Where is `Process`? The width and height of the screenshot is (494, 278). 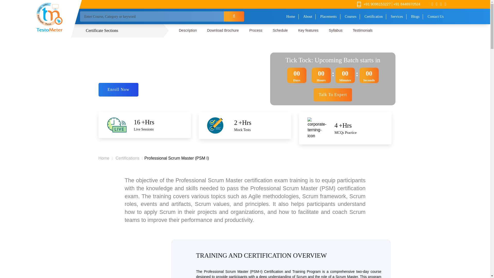
Process is located at coordinates (256, 30).